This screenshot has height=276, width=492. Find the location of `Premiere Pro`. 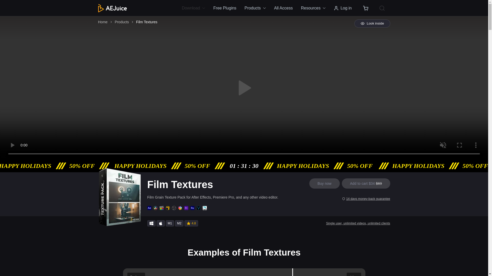

Premiere Pro is located at coordinates (186, 208).